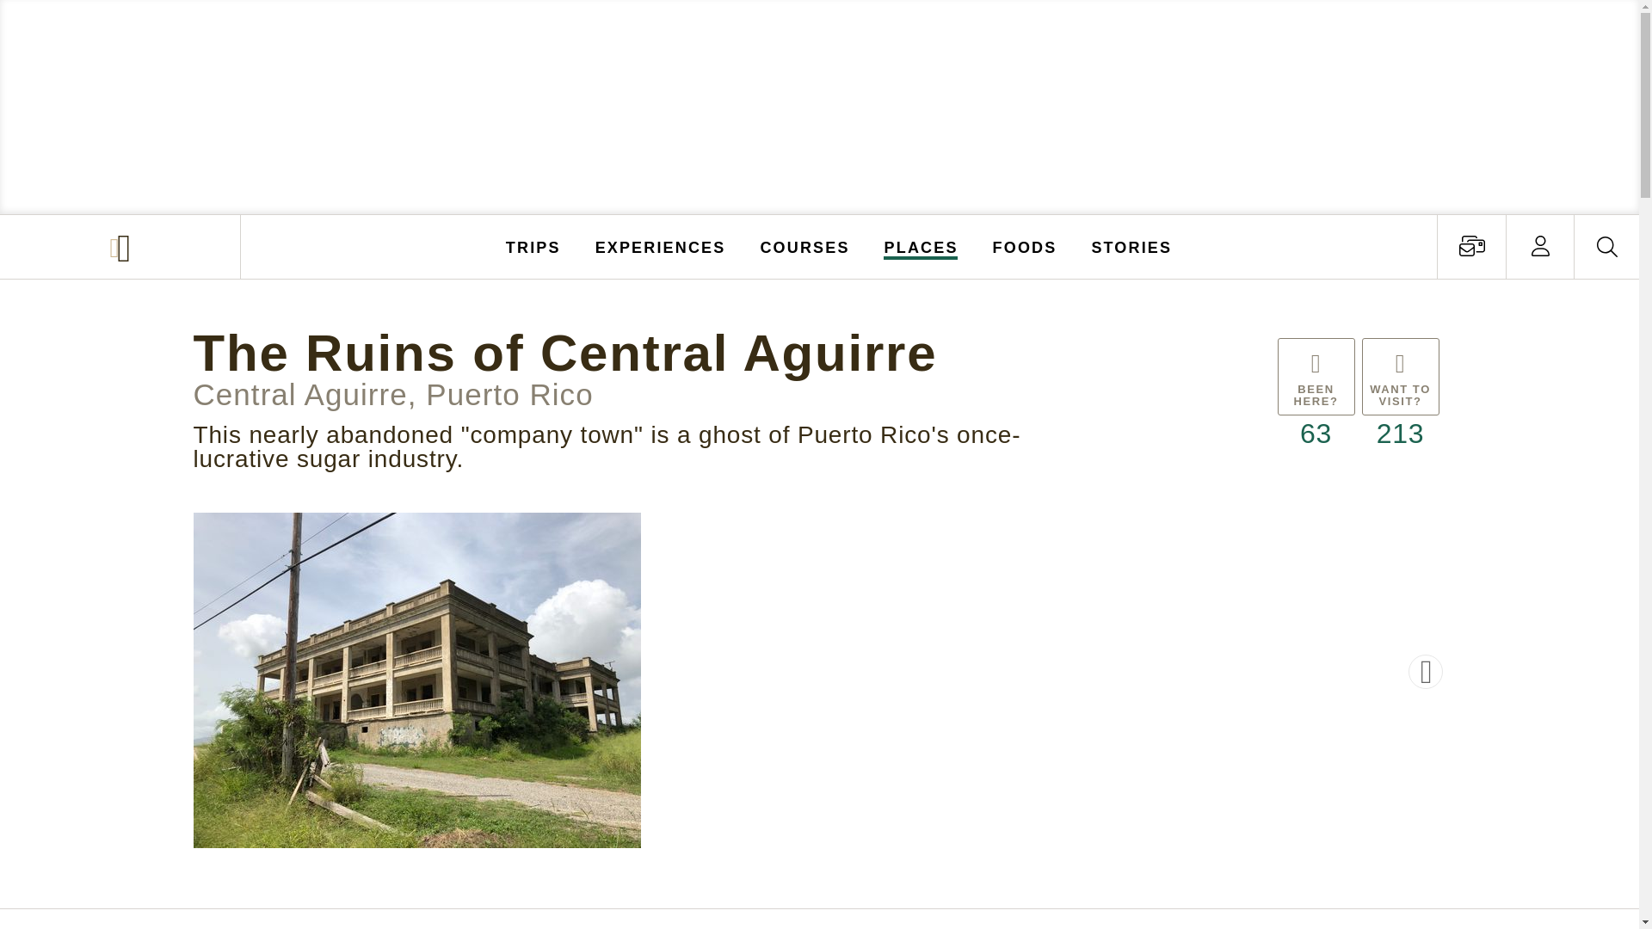 This screenshot has height=929, width=1652. Describe the element at coordinates (661, 246) in the screenshot. I see `EXPERIENCES` at that location.